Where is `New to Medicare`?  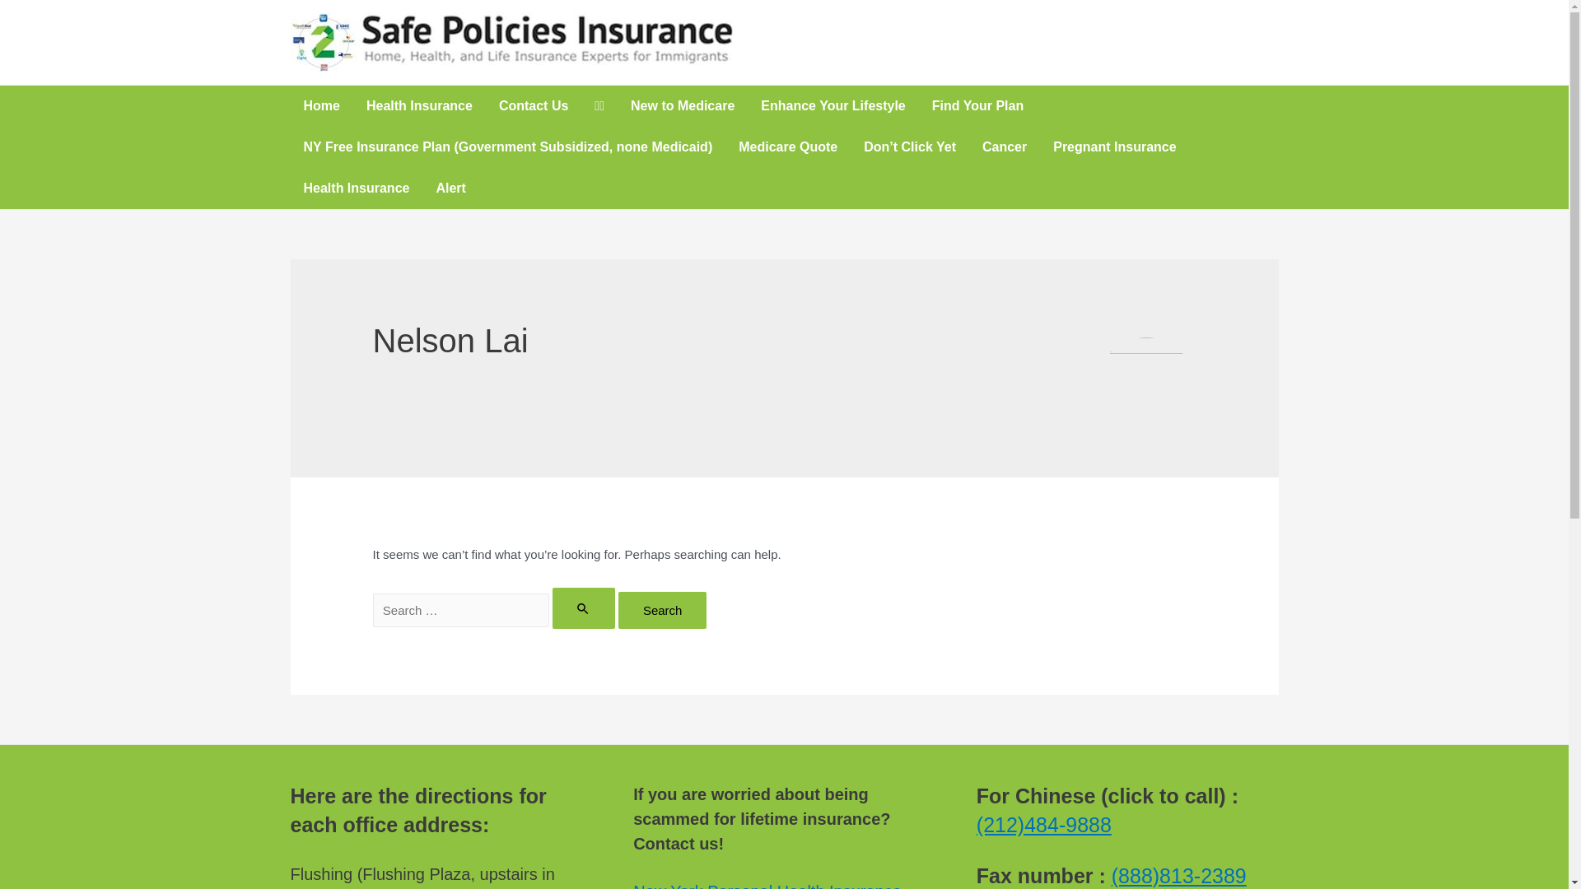
New to Medicare is located at coordinates (683, 106).